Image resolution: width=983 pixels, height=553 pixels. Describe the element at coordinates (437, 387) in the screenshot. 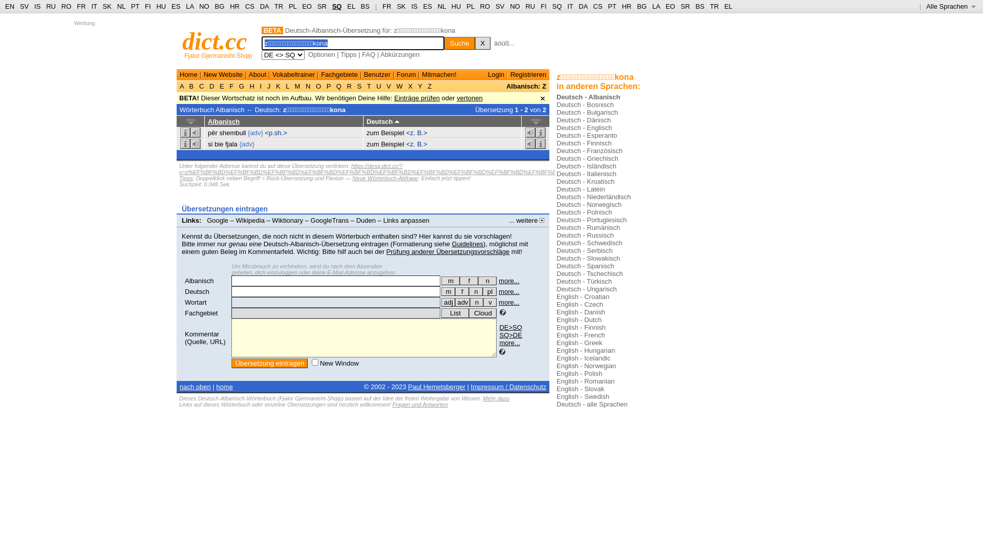

I see `Paul Hemetsberger` at that location.